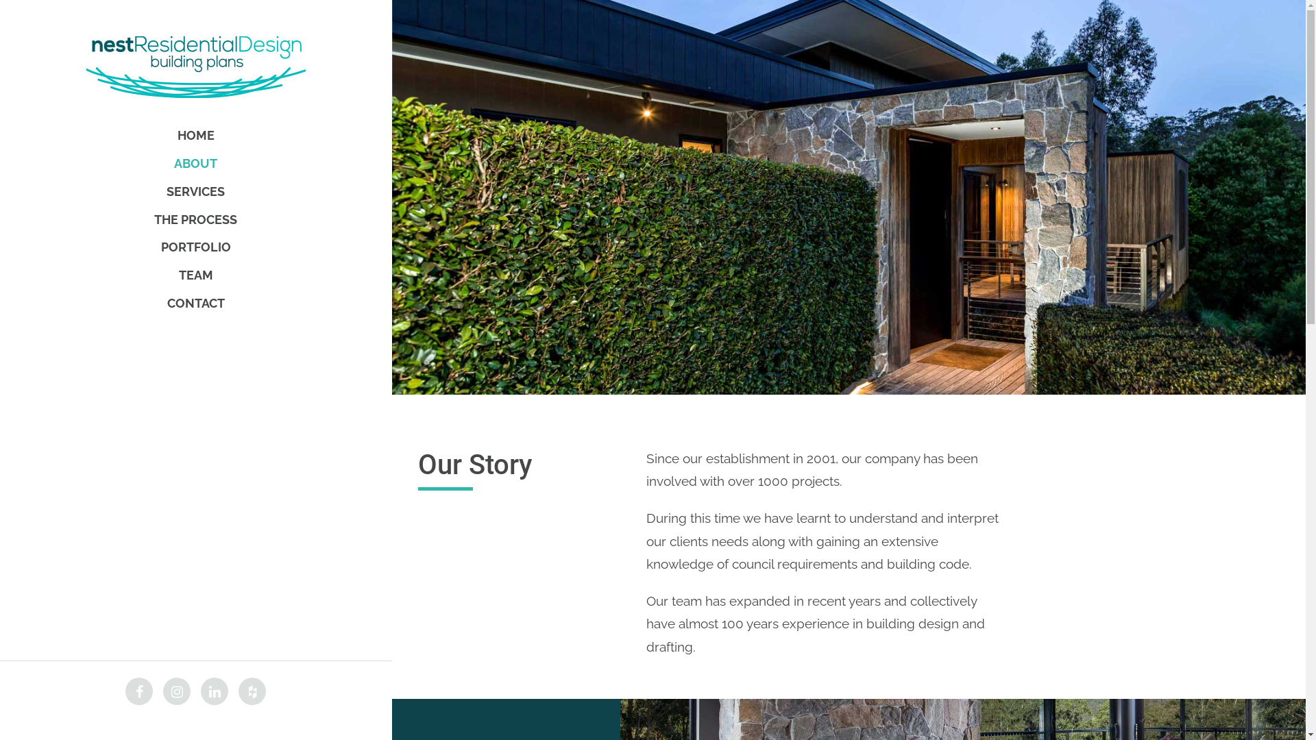 This screenshot has height=740, width=1316. What do you see at coordinates (196, 136) in the screenshot?
I see `HOME` at bounding box center [196, 136].